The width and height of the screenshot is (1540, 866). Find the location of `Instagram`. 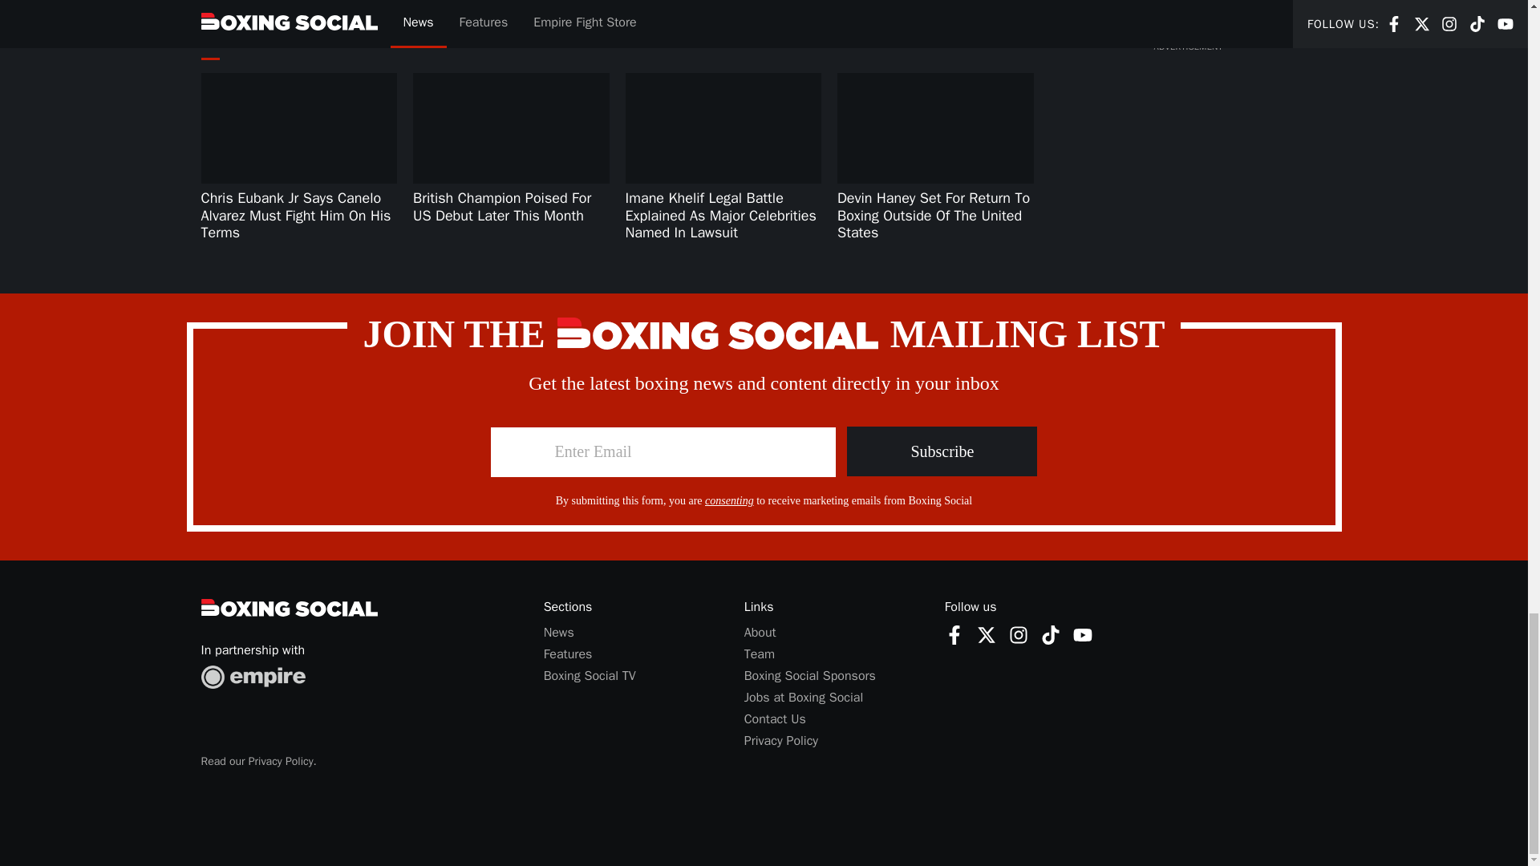

Instagram is located at coordinates (1019, 634).